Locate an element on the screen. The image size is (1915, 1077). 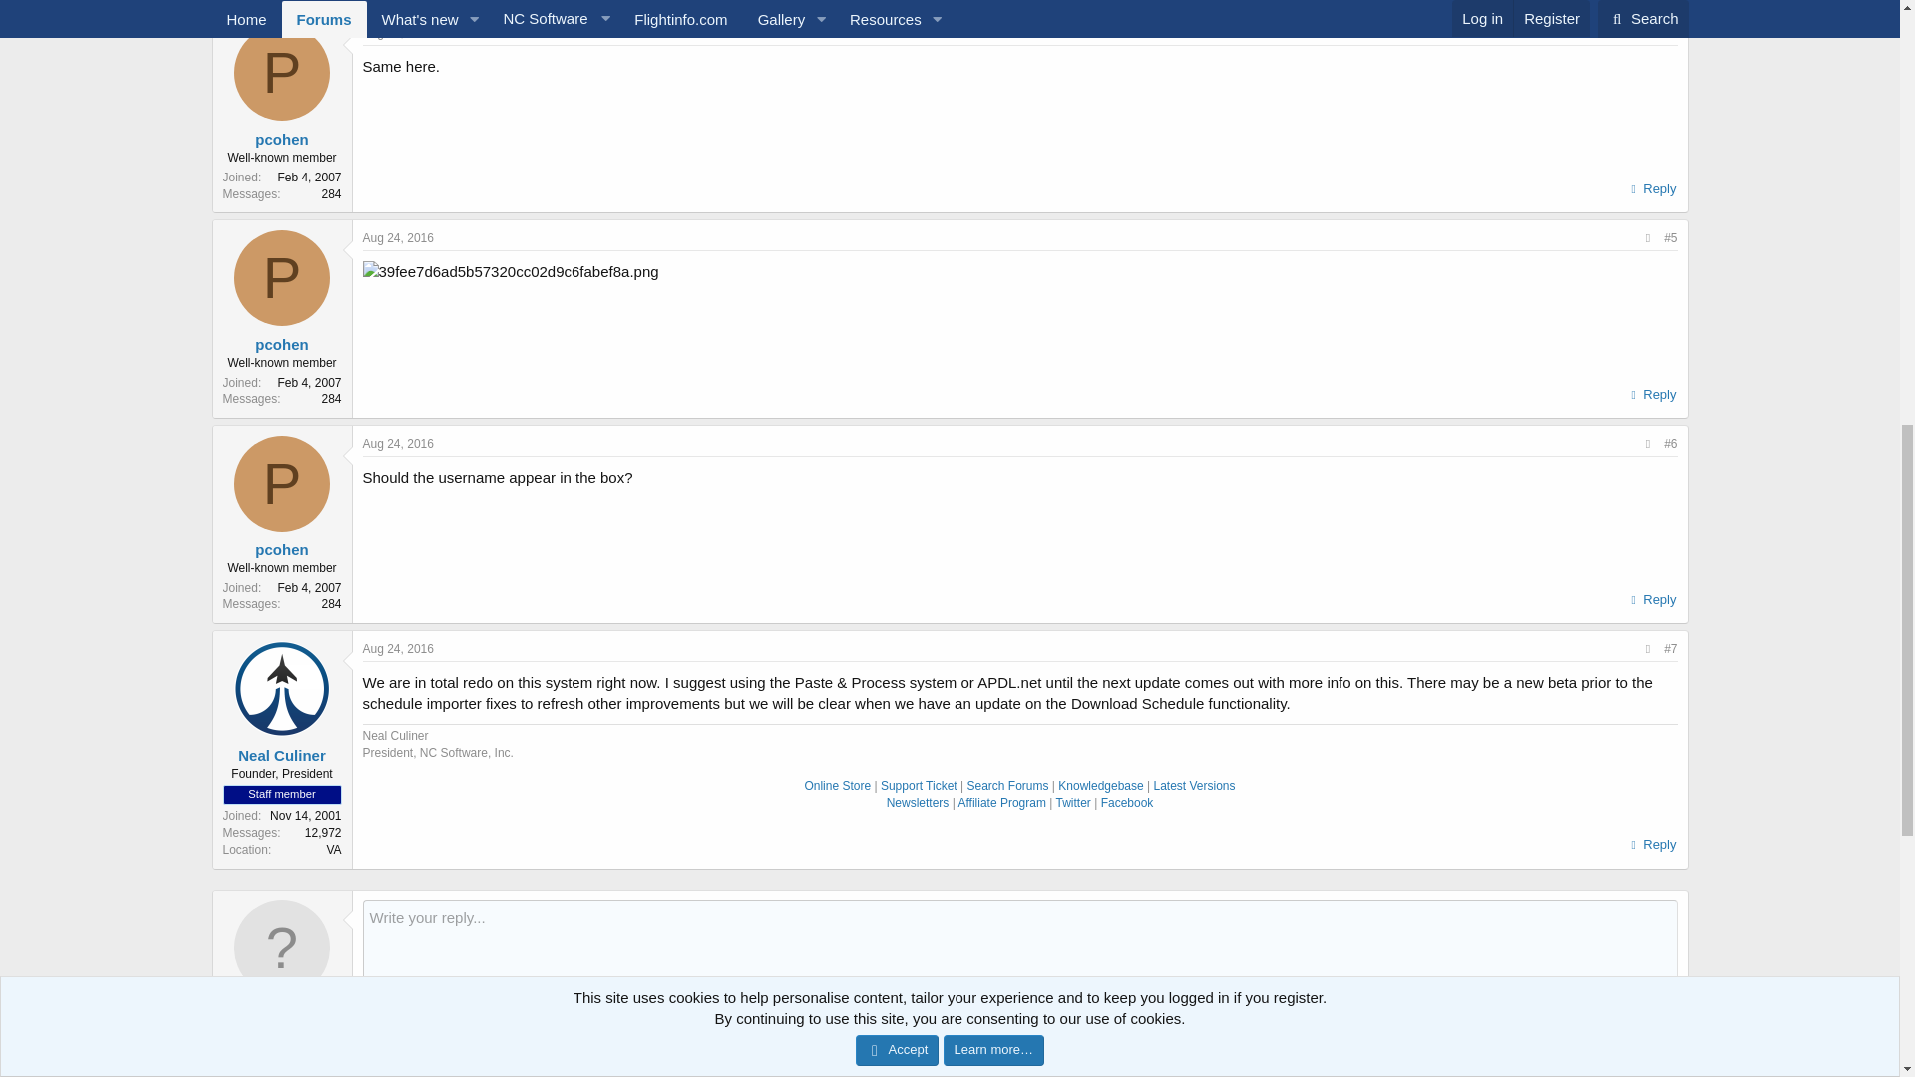
Aug 24, 2016 at 11:23 AM is located at coordinates (399, 32).